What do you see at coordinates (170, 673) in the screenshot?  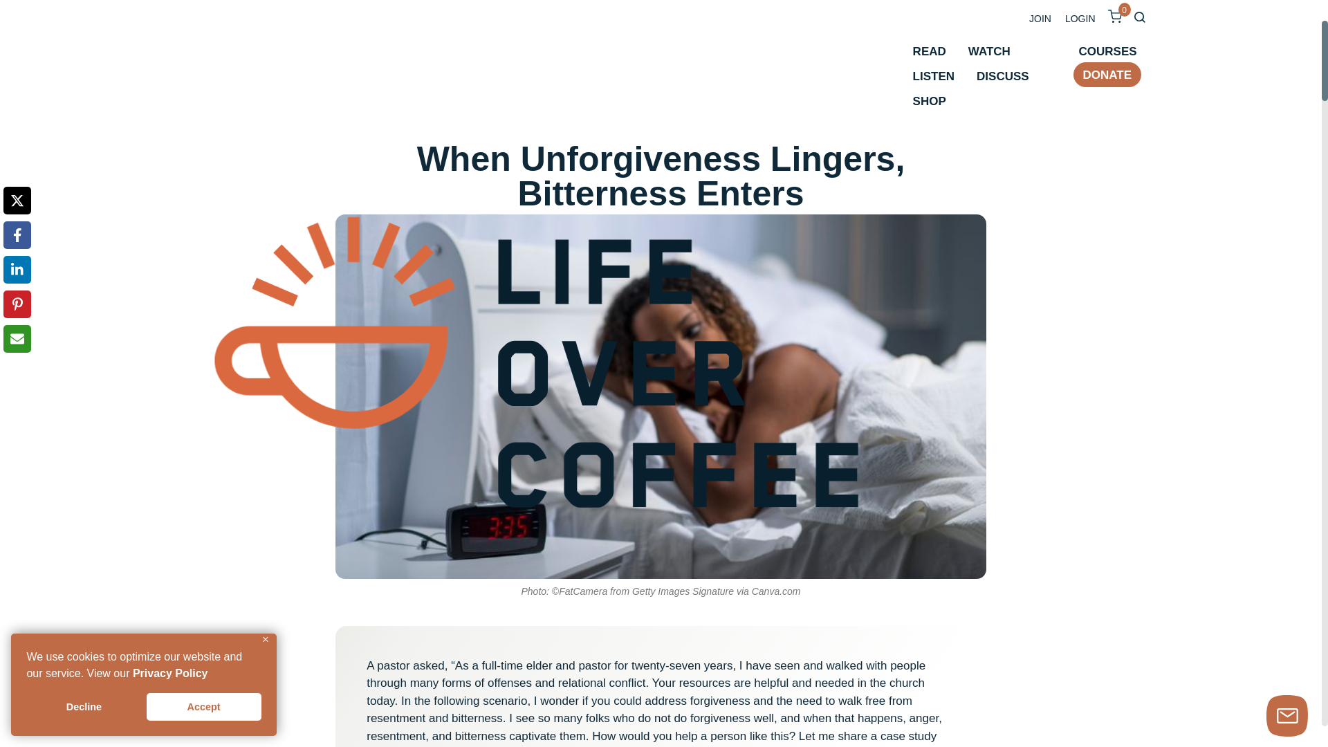 I see `Privacy Policy` at bounding box center [170, 673].